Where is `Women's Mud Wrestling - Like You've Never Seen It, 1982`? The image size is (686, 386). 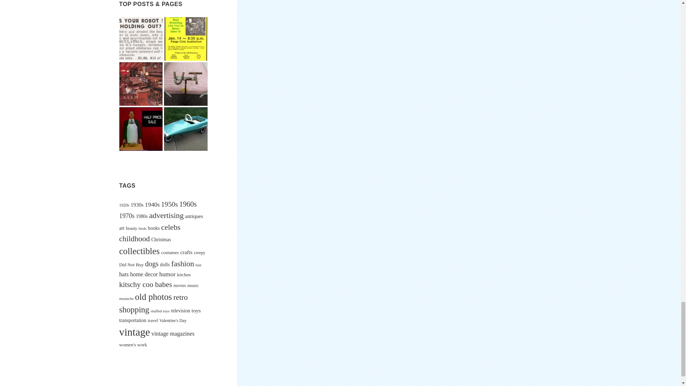
Women's Mud Wrestling - Like You've Never Seen It, 1982 is located at coordinates (186, 39).